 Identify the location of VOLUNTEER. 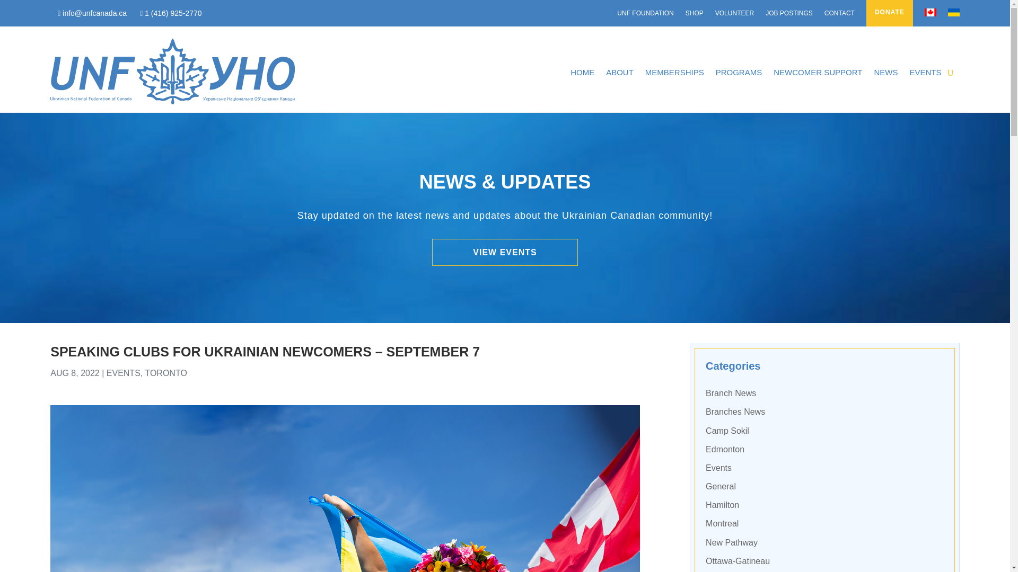
(735, 15).